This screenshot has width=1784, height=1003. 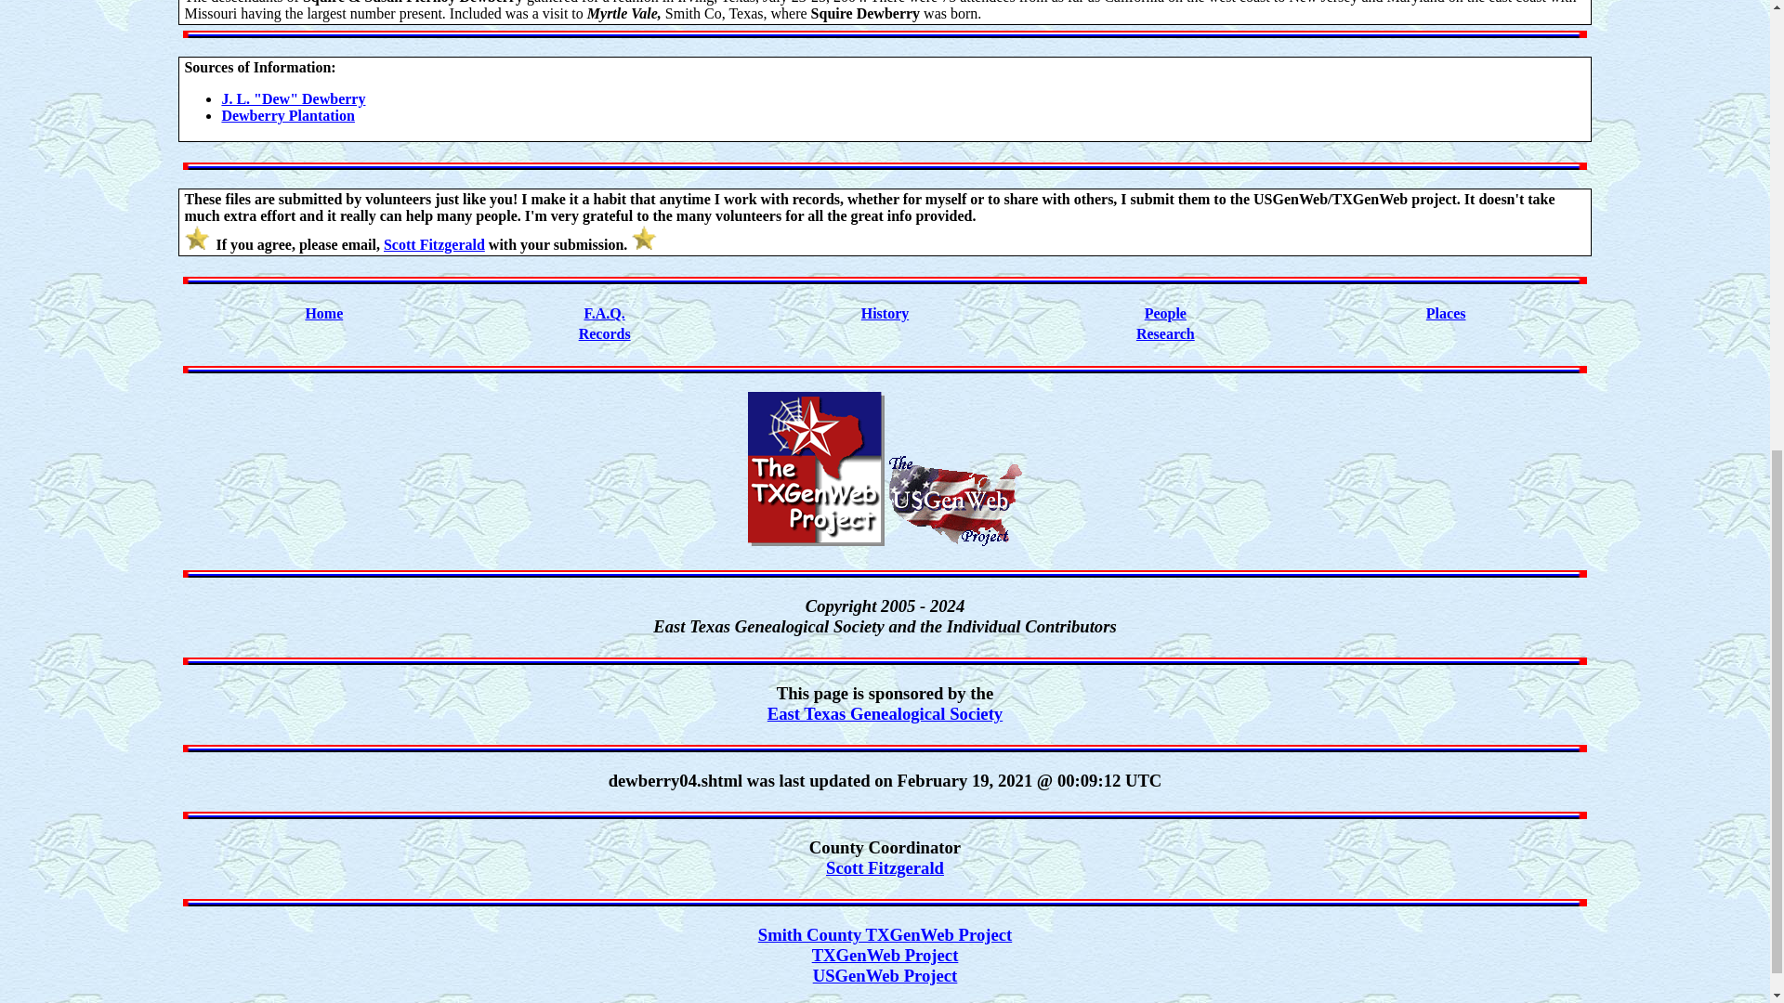 I want to click on TXGenWeb Project, so click(x=885, y=955).